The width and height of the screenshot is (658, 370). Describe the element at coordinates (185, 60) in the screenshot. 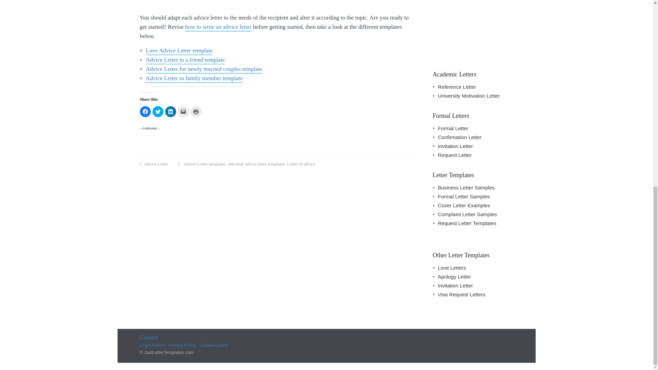

I see `Advice Letter to a friend template` at that location.